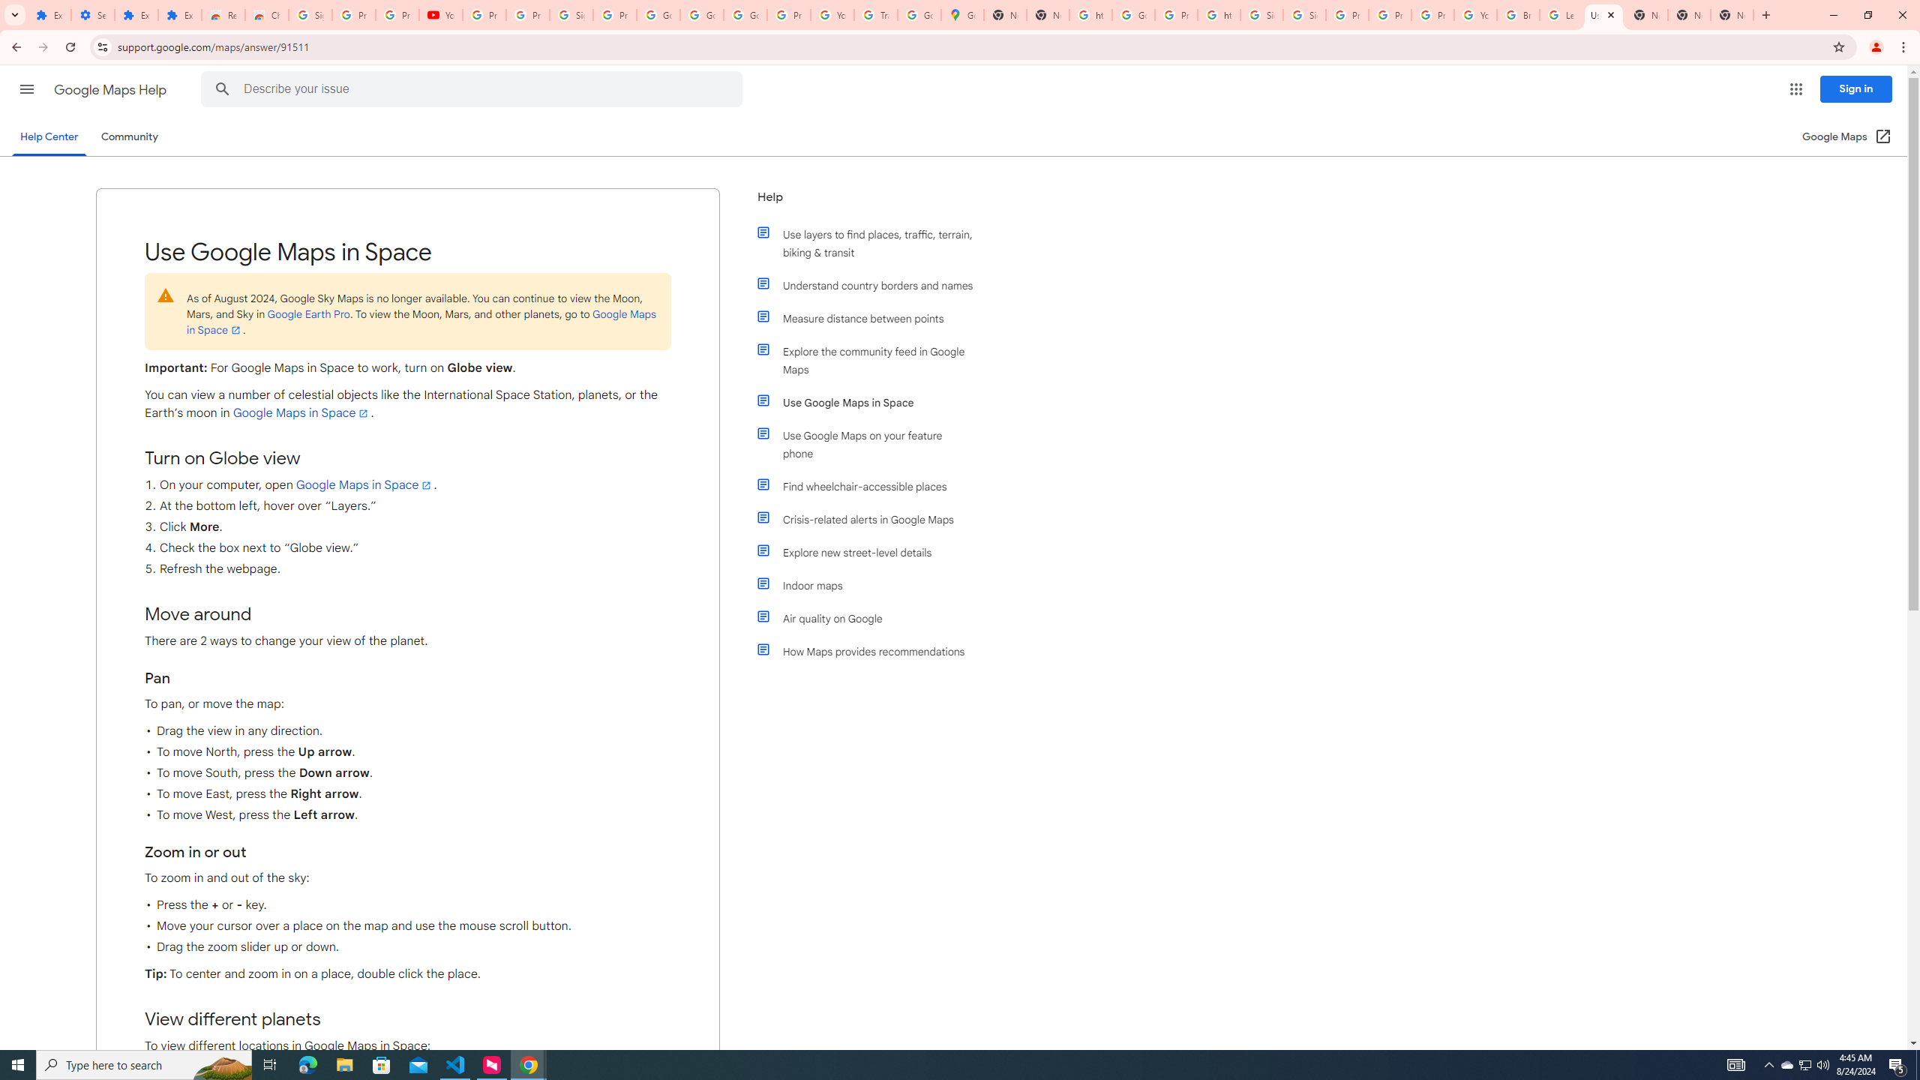  I want to click on YouTube, so click(441, 15).